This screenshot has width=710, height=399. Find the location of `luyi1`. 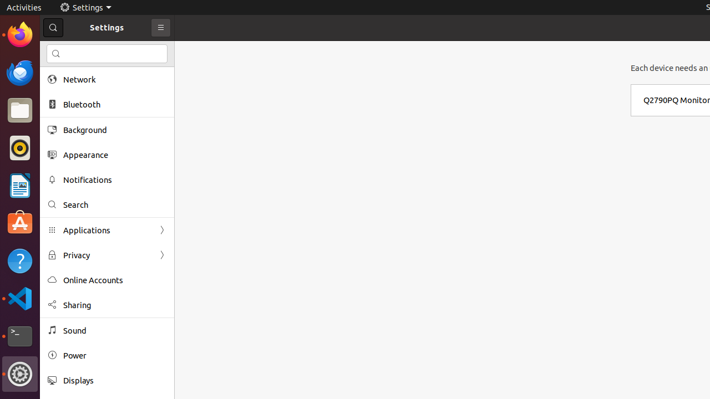

luyi1 is located at coordinates (74, 49).